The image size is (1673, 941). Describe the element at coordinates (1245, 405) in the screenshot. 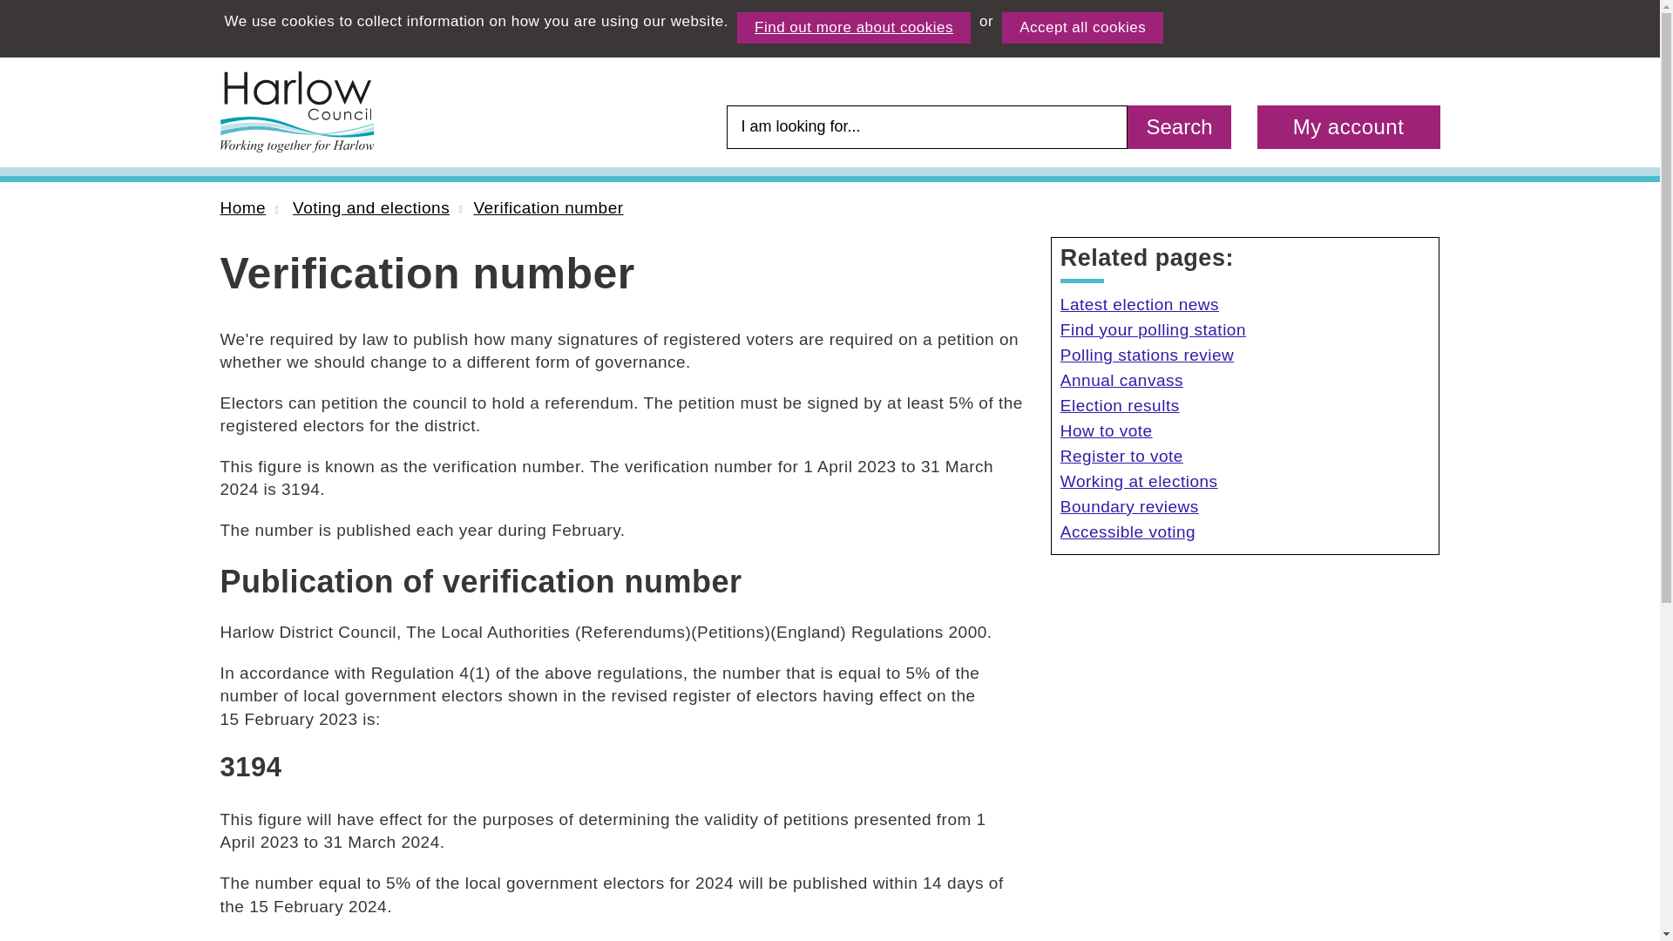

I see `Election results` at that location.